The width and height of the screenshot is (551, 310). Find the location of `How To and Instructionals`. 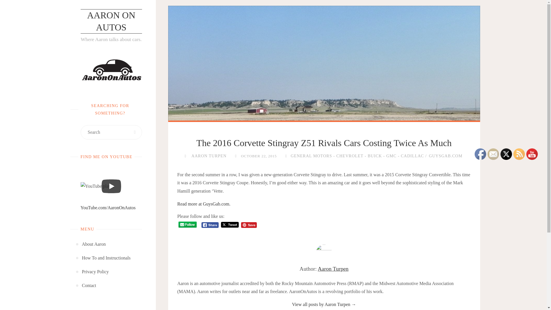

How To and Instructionals is located at coordinates (106, 258).